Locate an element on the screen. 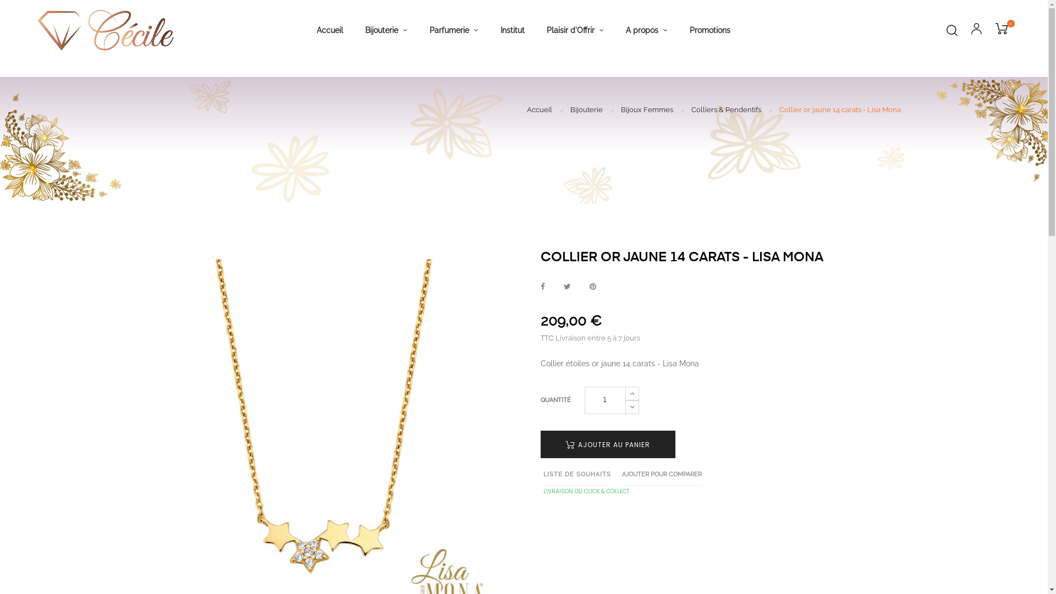  Promotions is located at coordinates (710, 30).